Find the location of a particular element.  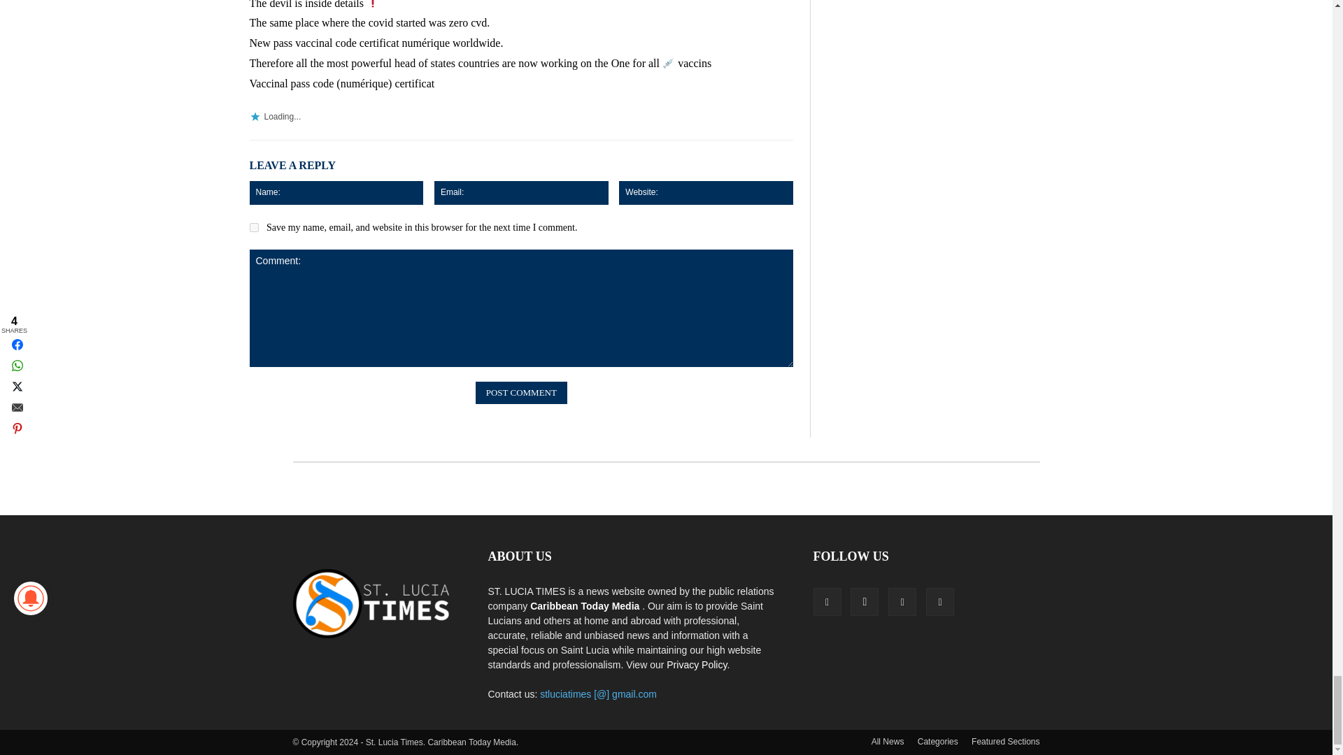

yes is located at coordinates (253, 226).